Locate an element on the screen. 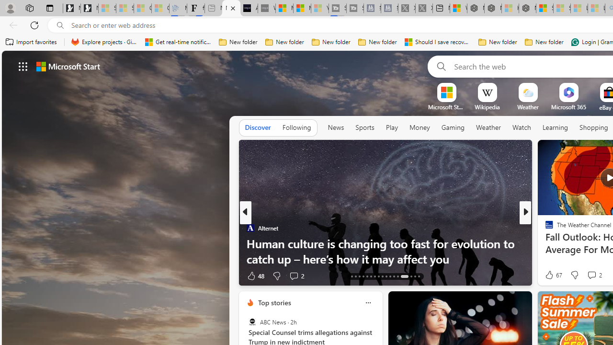 The width and height of the screenshot is (613, 345). Learning is located at coordinates (556, 127).